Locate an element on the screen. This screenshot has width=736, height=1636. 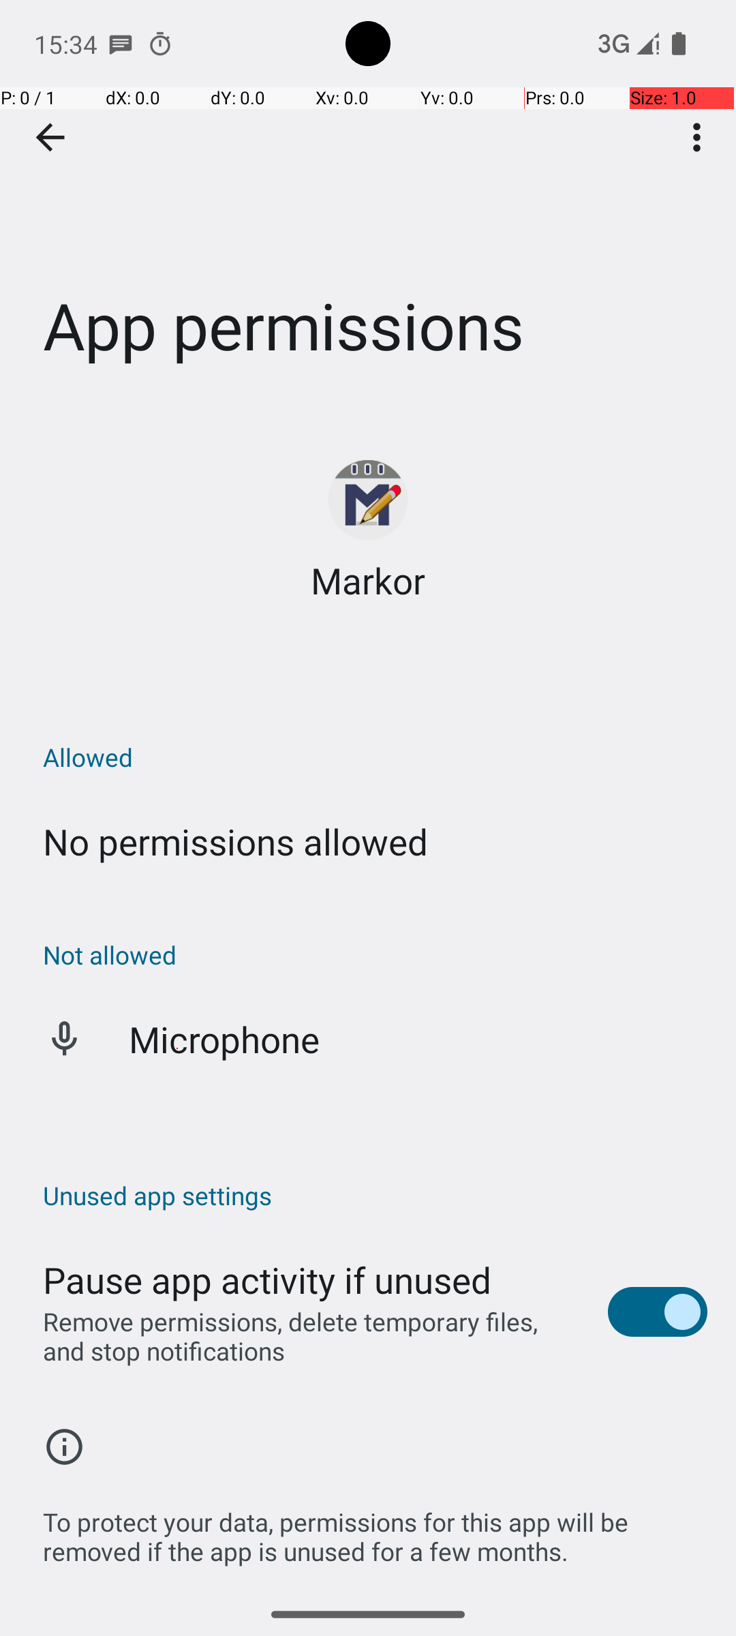
To protect your data, permissions for this app will be removed if the app is unused for a few months. is located at coordinates (375, 1530).